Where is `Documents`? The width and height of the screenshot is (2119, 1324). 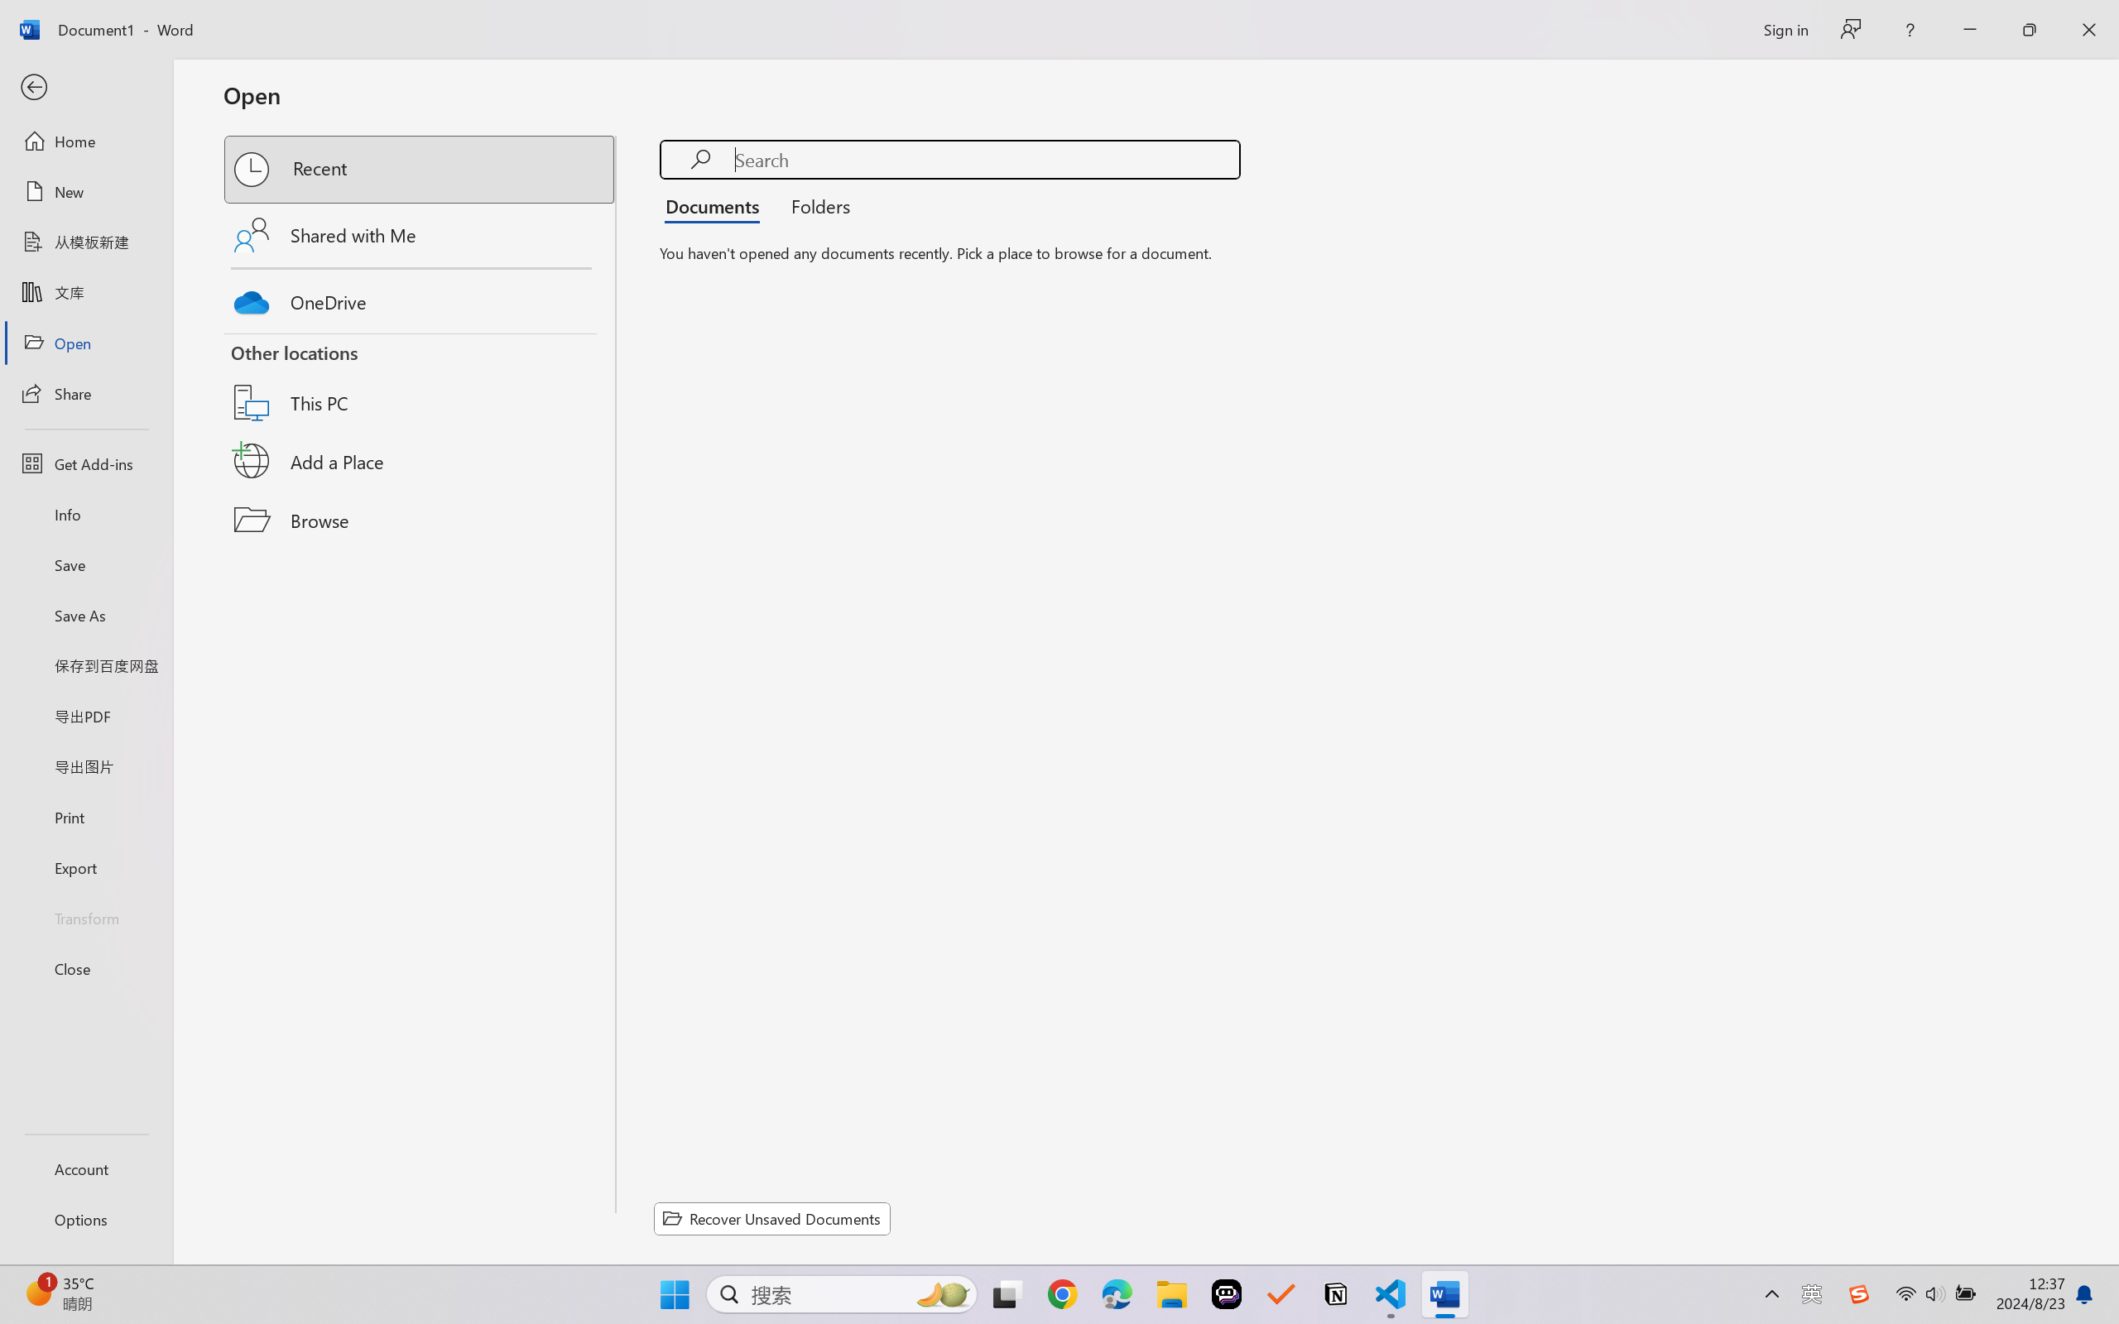 Documents is located at coordinates (717, 205).